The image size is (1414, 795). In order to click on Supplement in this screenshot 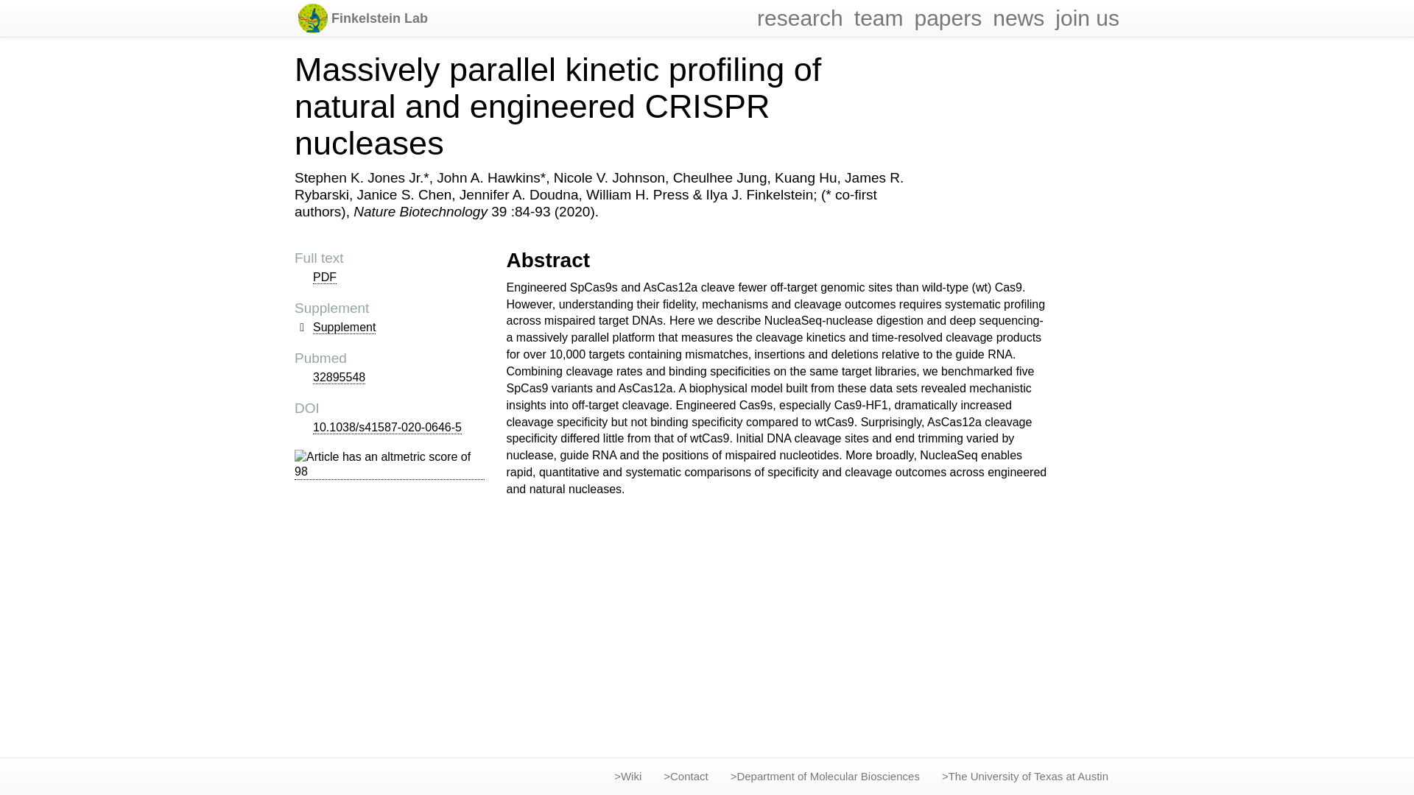, I will do `click(344, 327)`.